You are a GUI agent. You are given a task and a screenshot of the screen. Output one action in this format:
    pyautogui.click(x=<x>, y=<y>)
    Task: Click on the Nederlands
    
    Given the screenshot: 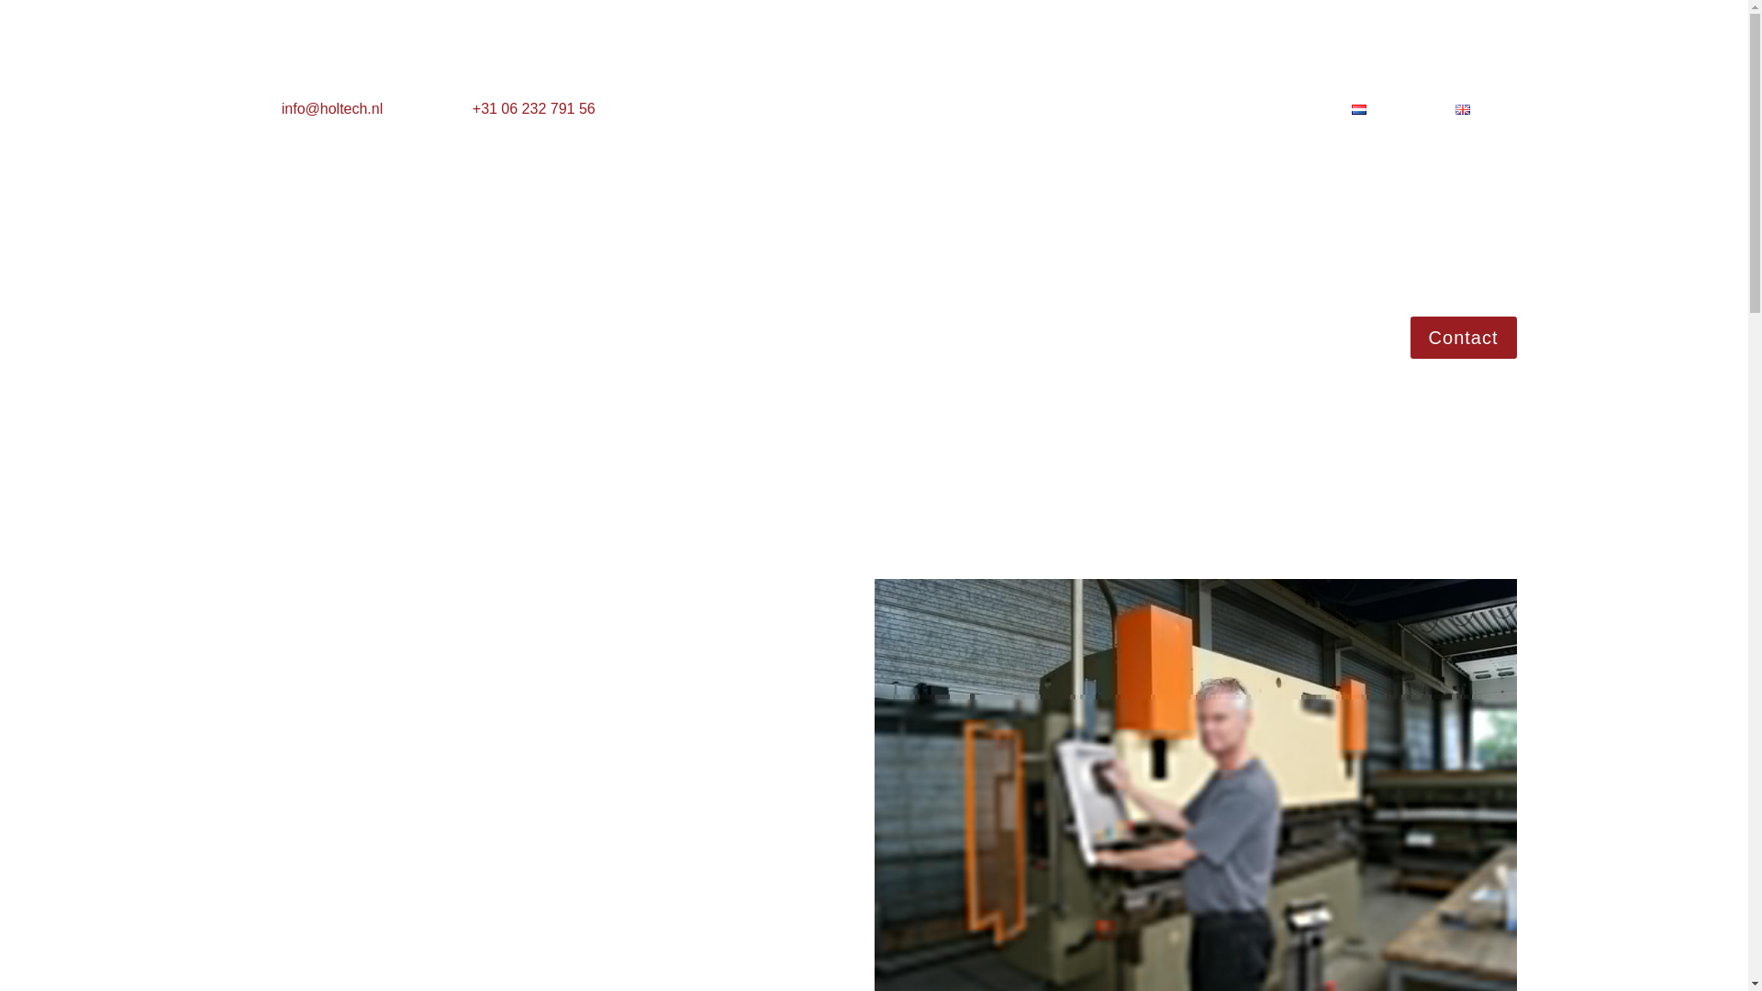 What is the action you would take?
    pyautogui.click(x=1393, y=114)
    